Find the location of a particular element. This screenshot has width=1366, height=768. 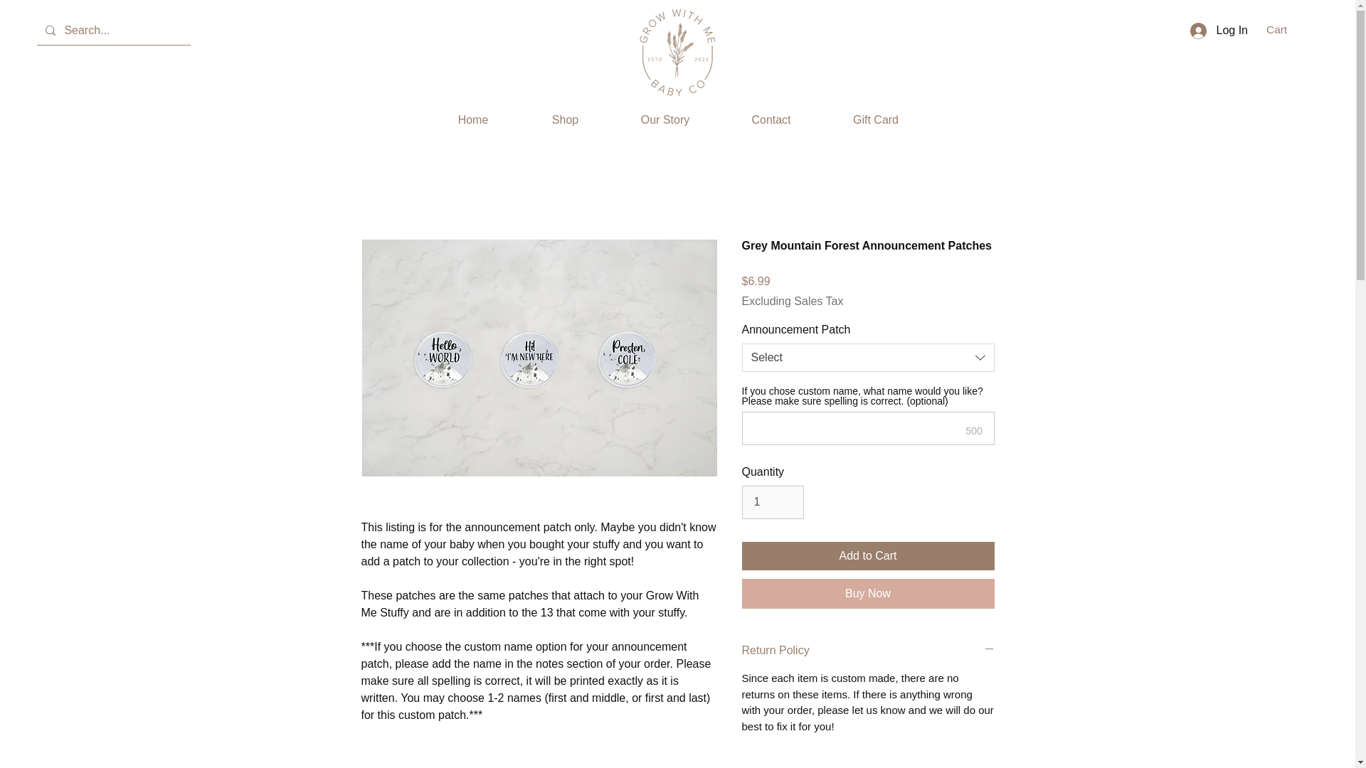

Shop is located at coordinates (565, 119).